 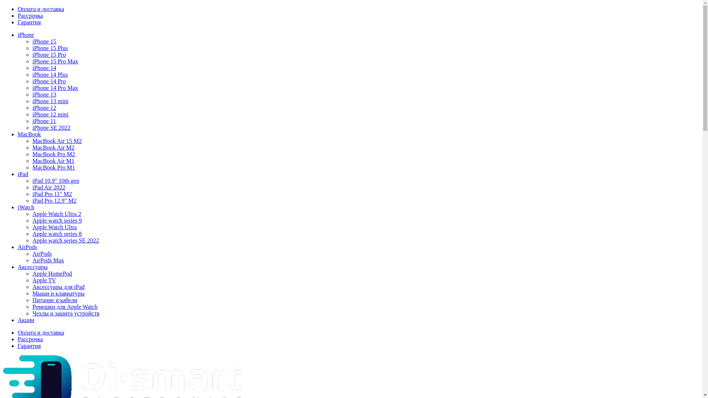 I want to click on Apple TV, so click(x=44, y=280).